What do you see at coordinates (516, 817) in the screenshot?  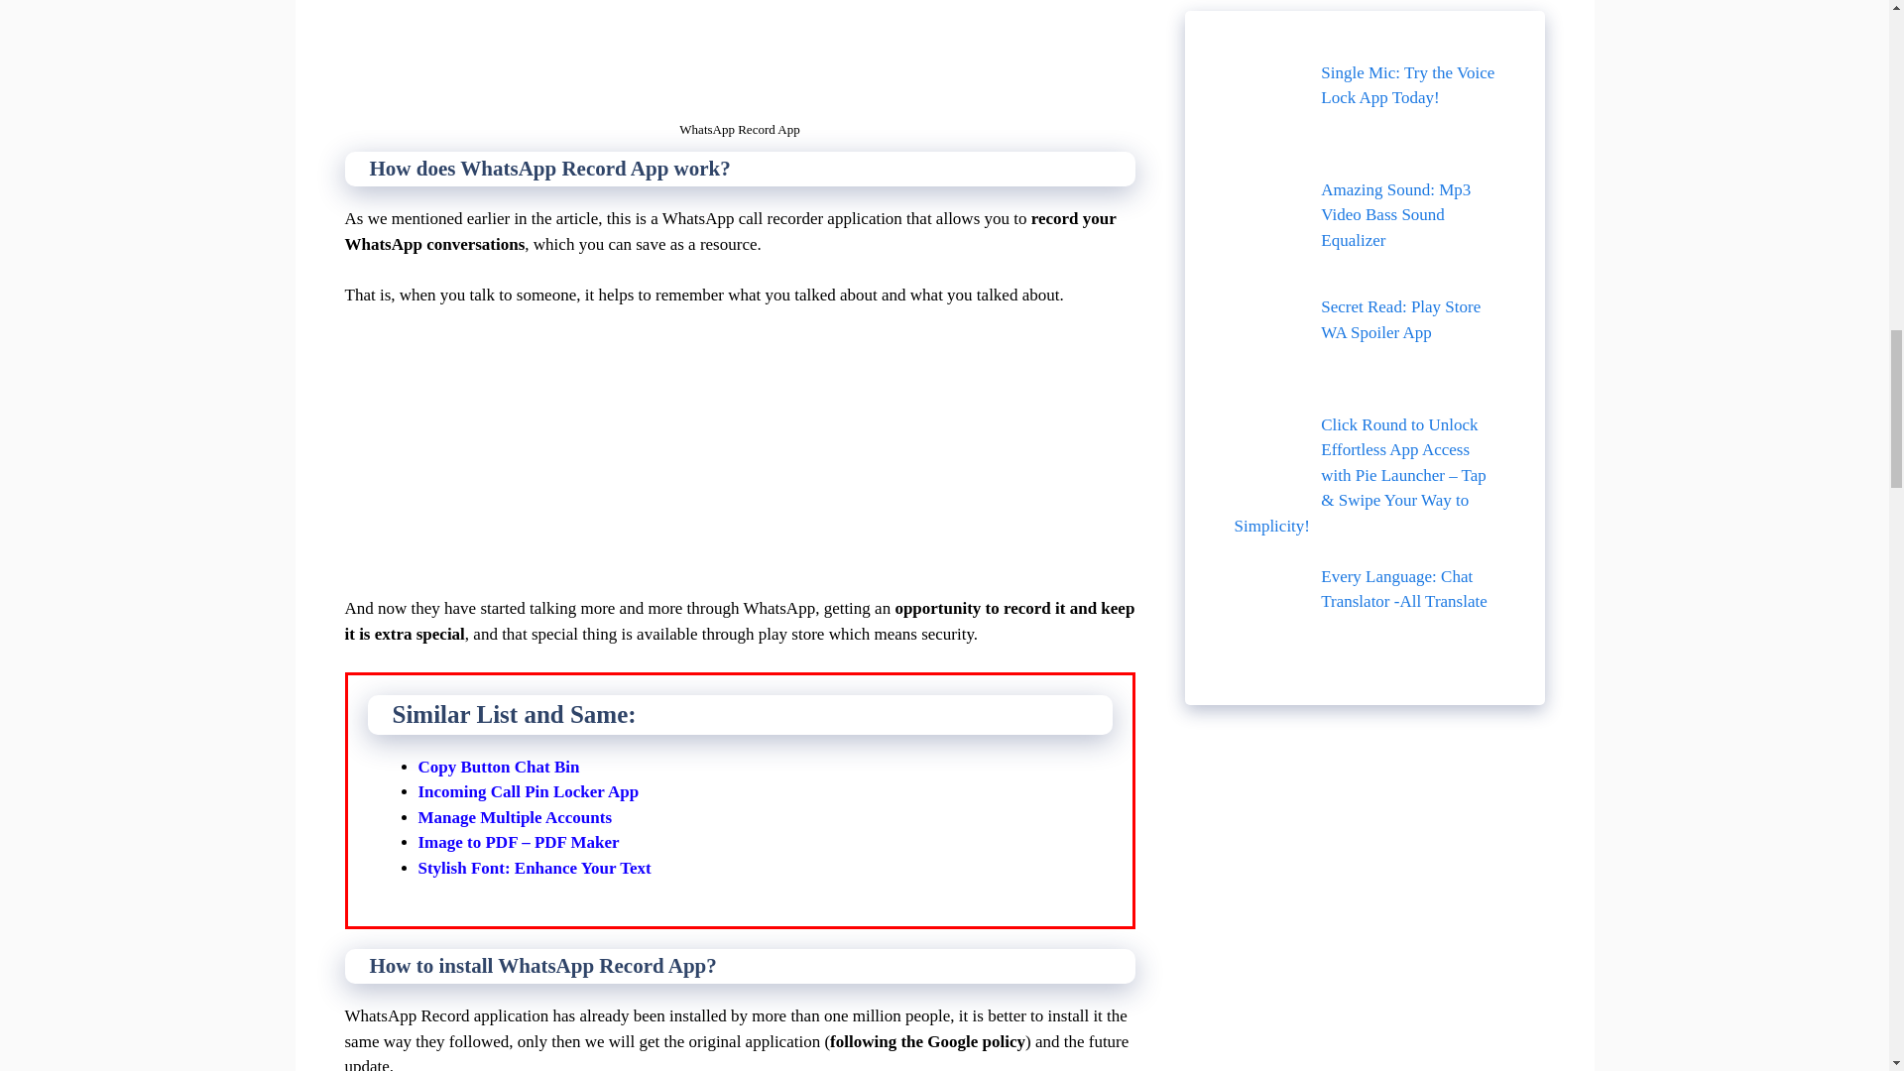 I see `Manage Multiple Accounts` at bounding box center [516, 817].